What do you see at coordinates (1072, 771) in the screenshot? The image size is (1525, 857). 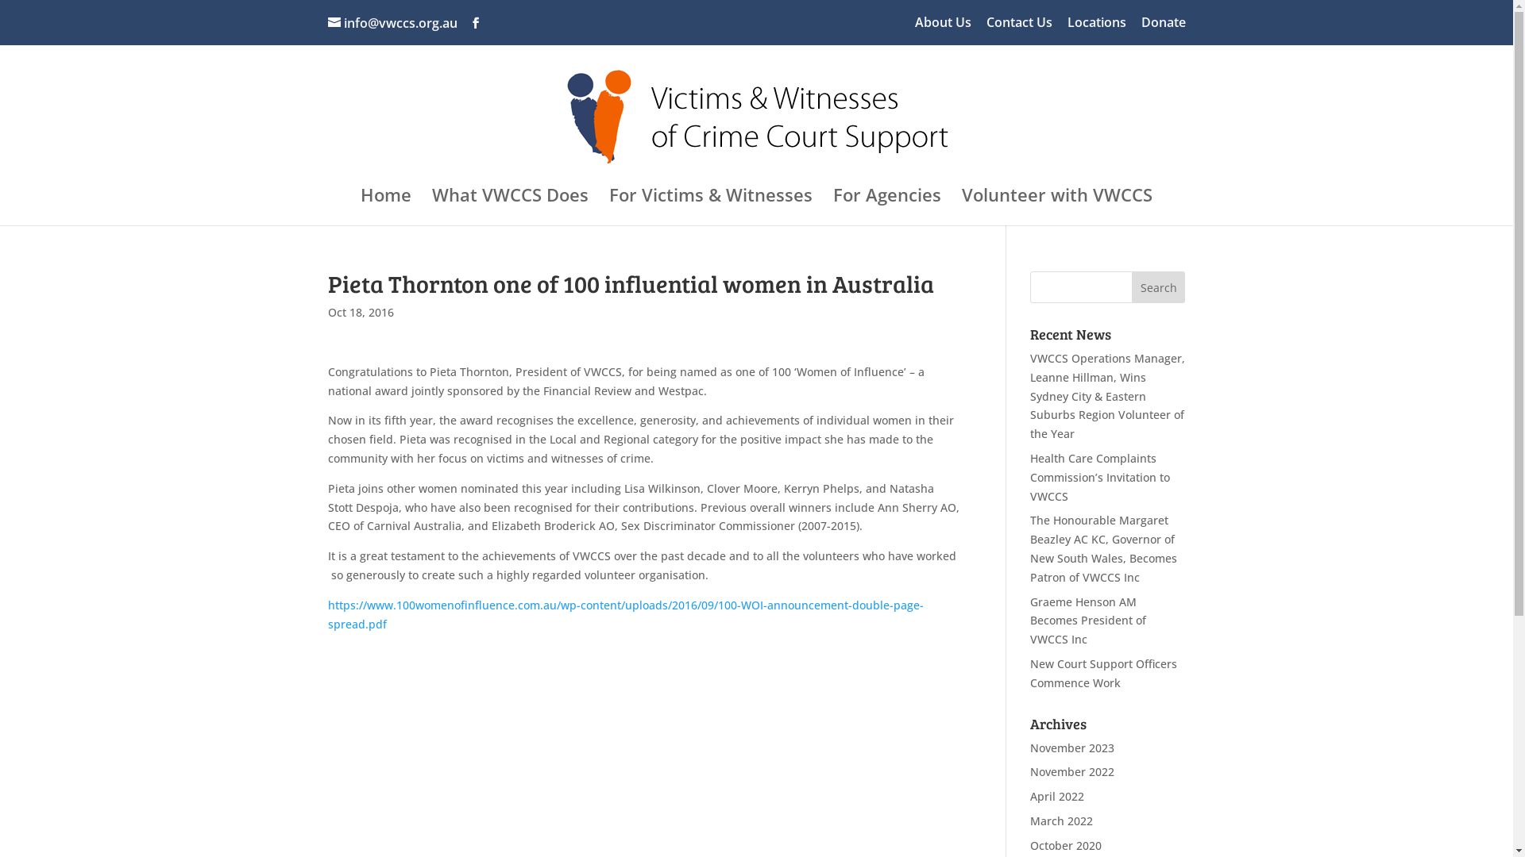 I see `November 2022` at bounding box center [1072, 771].